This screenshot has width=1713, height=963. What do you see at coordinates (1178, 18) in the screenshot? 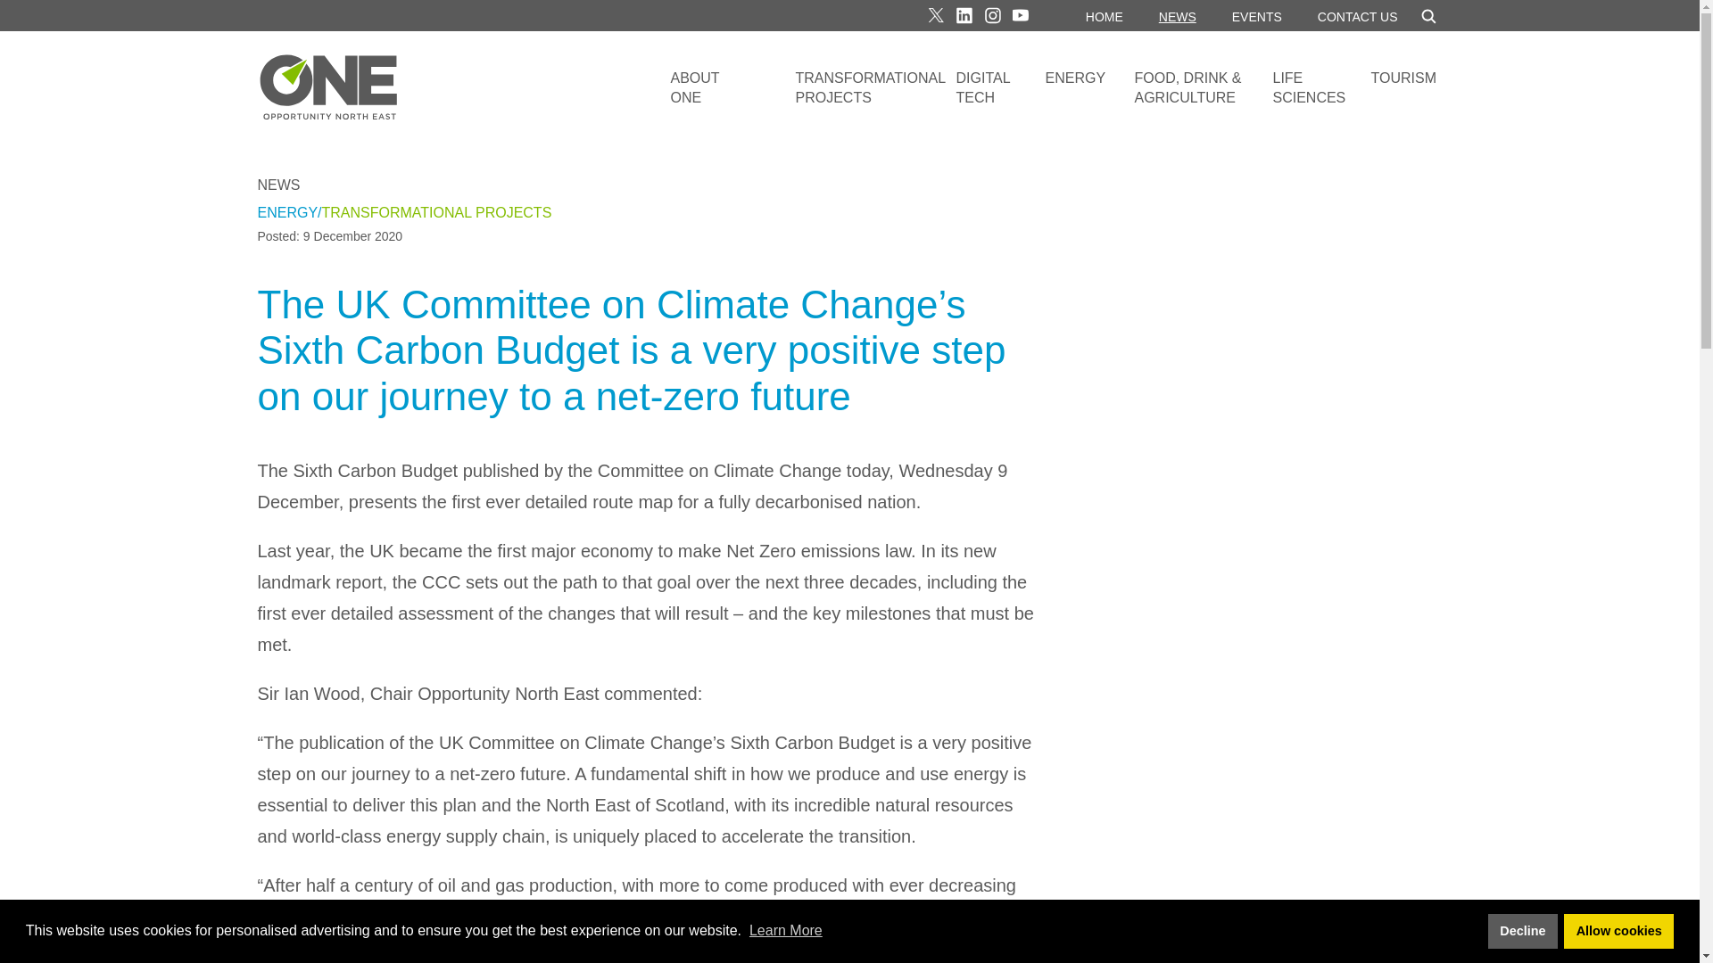
I see `NEWS` at bounding box center [1178, 18].